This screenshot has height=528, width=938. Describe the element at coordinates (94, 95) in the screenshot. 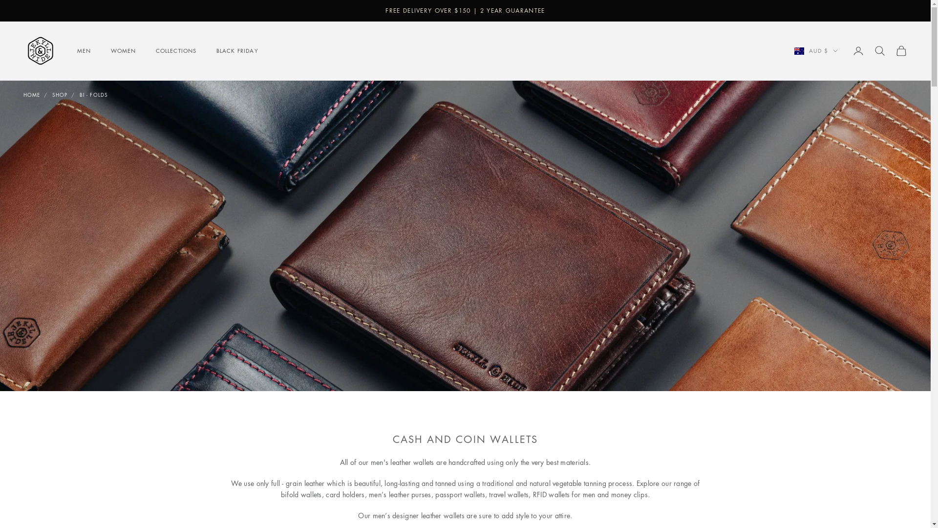

I see `BI - FOLDS` at that location.